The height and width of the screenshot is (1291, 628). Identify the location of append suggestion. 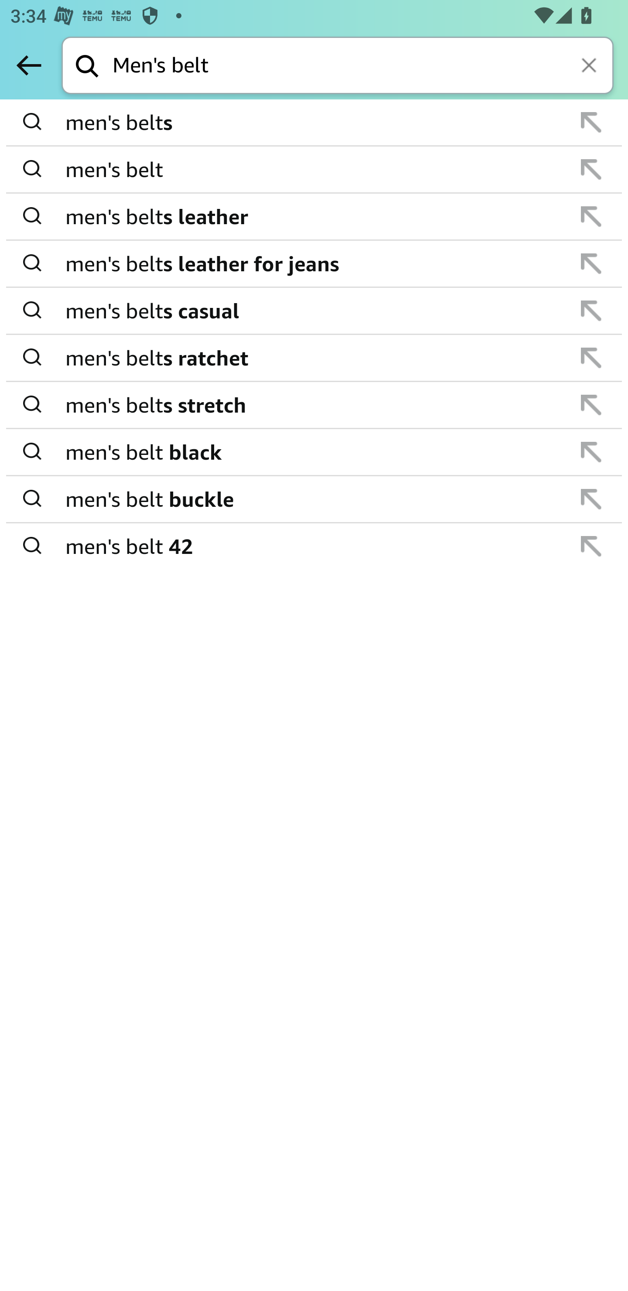
(591, 170).